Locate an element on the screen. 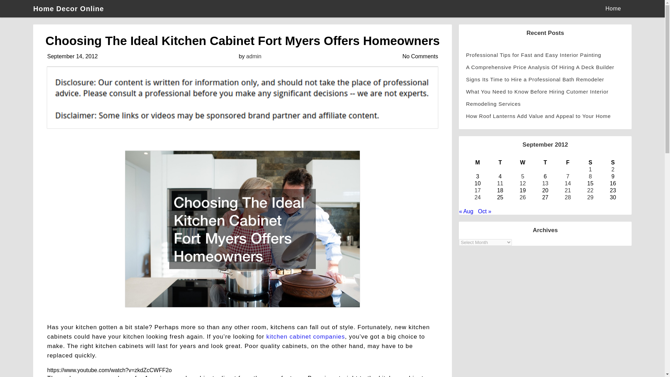 The height and width of the screenshot is (377, 670). Friday is located at coordinates (567, 163).